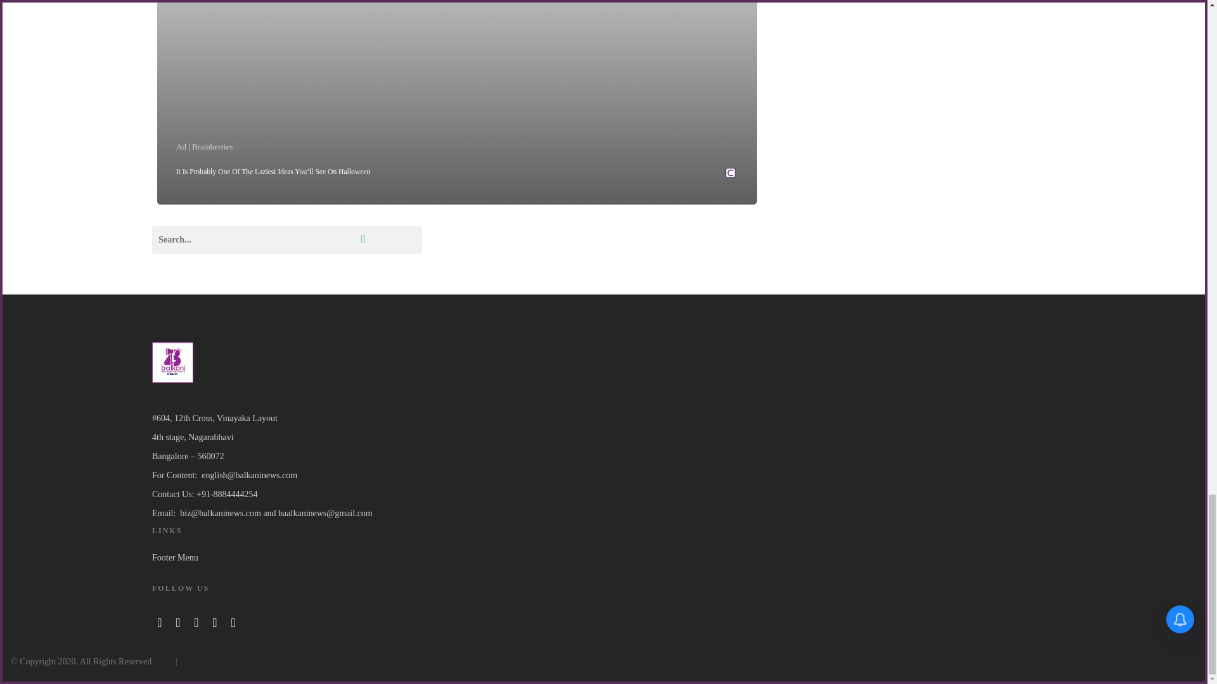 This screenshot has height=684, width=1217. I want to click on Instagram, so click(214, 621).